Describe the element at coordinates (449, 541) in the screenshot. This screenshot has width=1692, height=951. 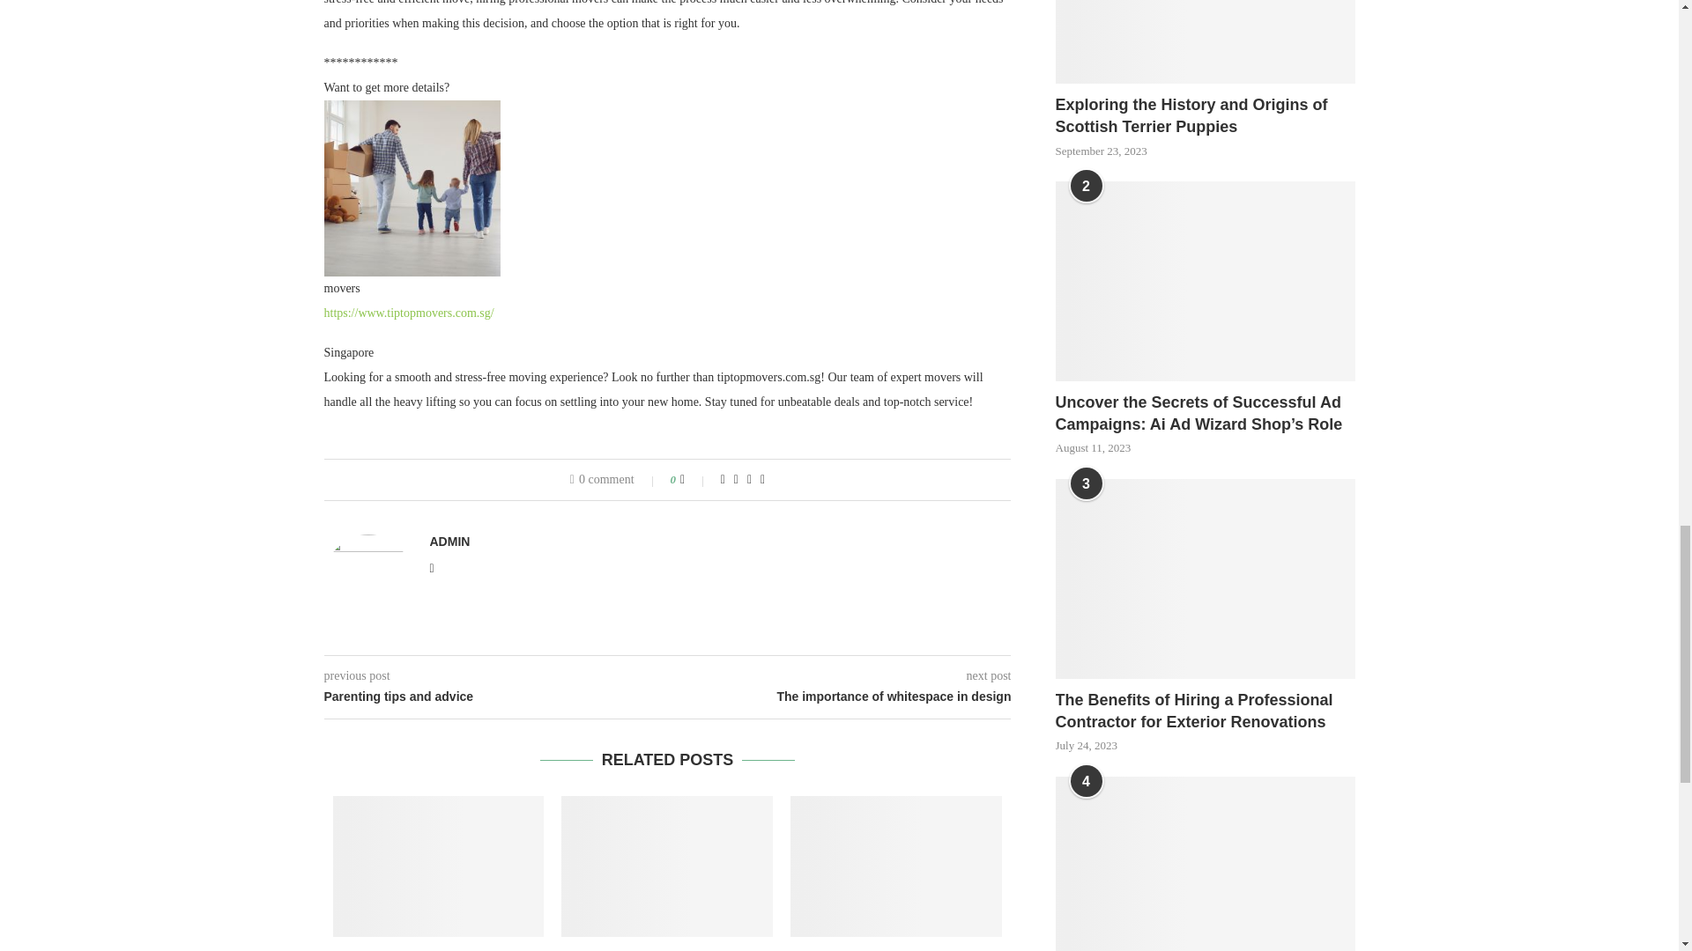
I see `Author admin` at that location.